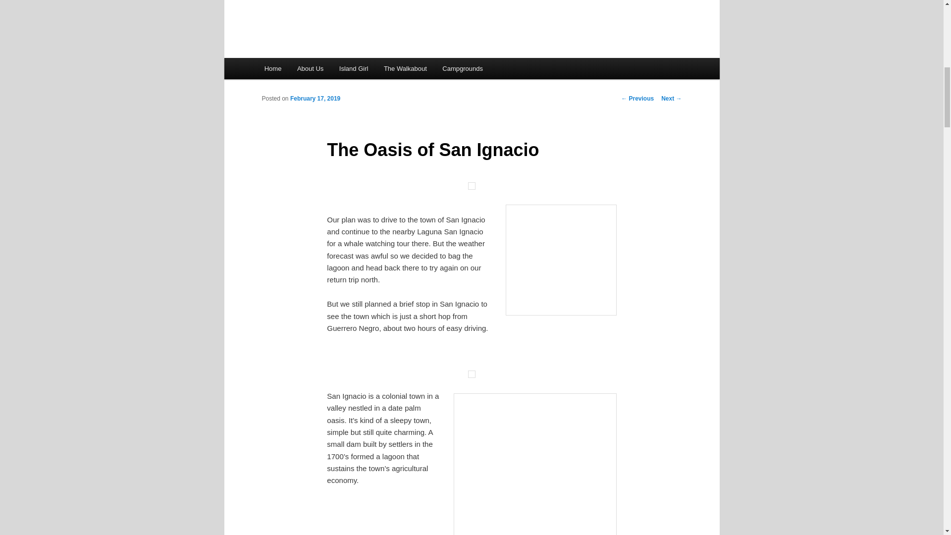 The width and height of the screenshot is (951, 535). Describe the element at coordinates (463, 68) in the screenshot. I see `Campgrounds` at that location.